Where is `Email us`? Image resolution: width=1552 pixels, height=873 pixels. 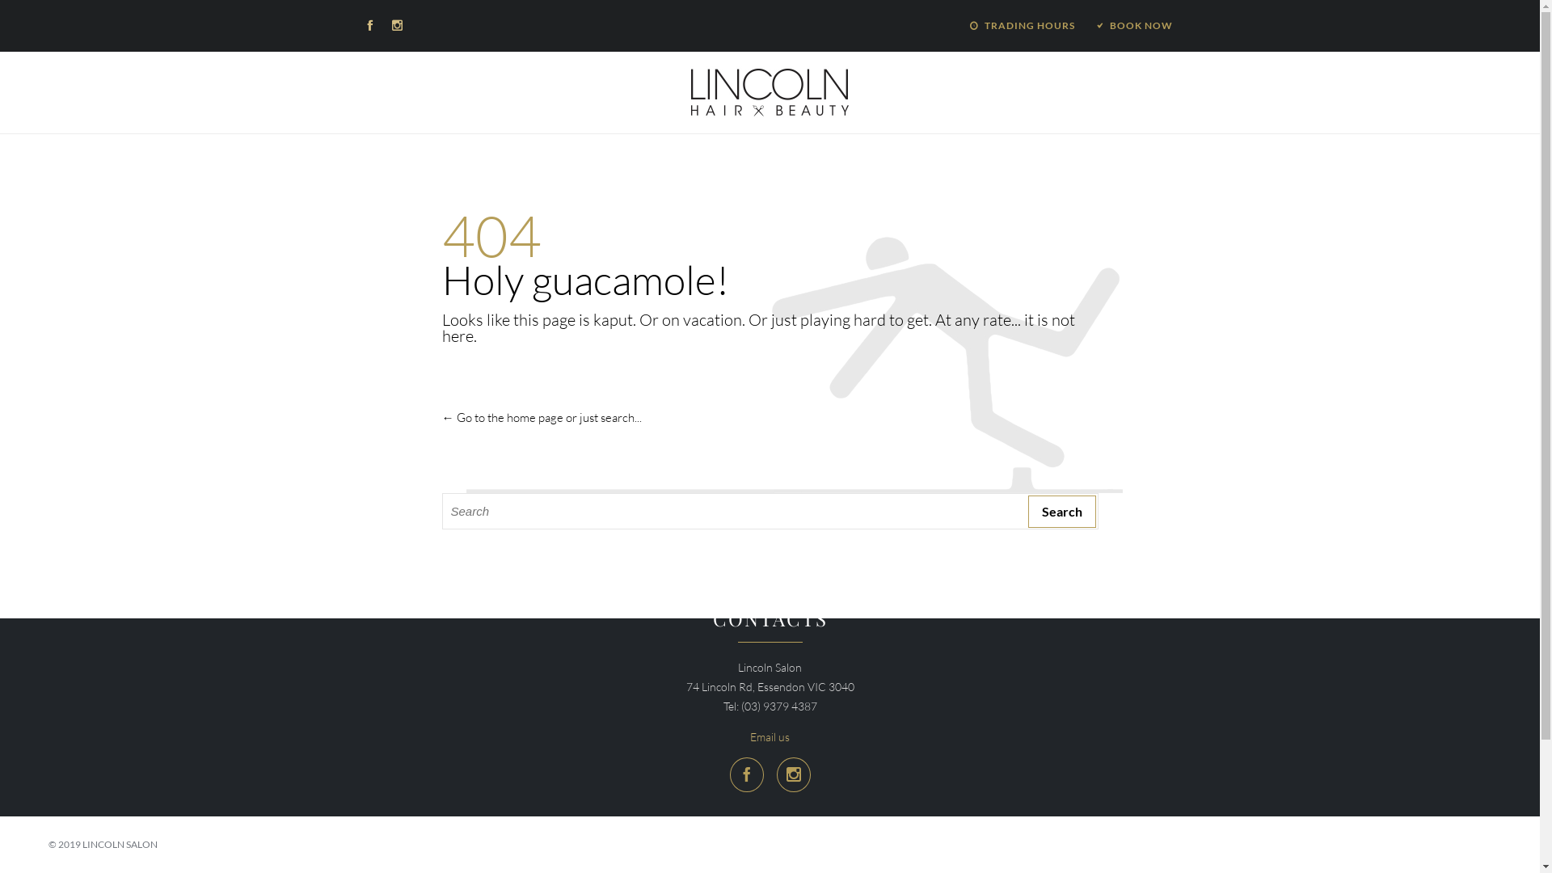
Email us is located at coordinates (770, 737).